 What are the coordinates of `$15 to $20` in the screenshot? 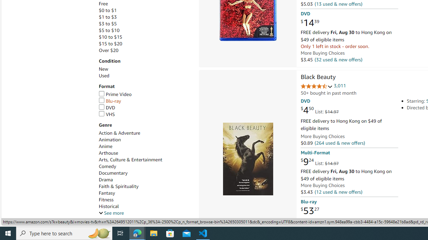 It's located at (110, 44).